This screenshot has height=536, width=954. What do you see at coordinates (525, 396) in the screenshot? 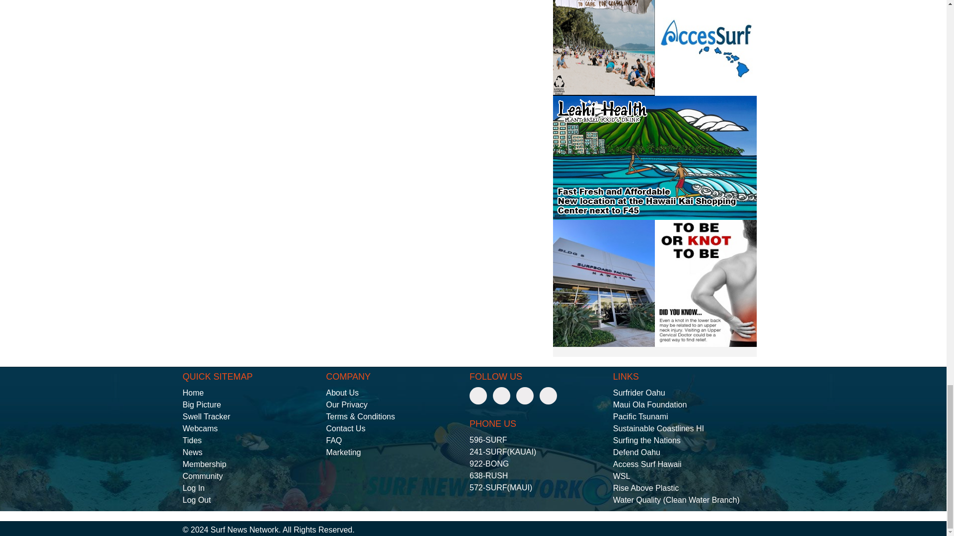
I see `Instagram` at bounding box center [525, 396].